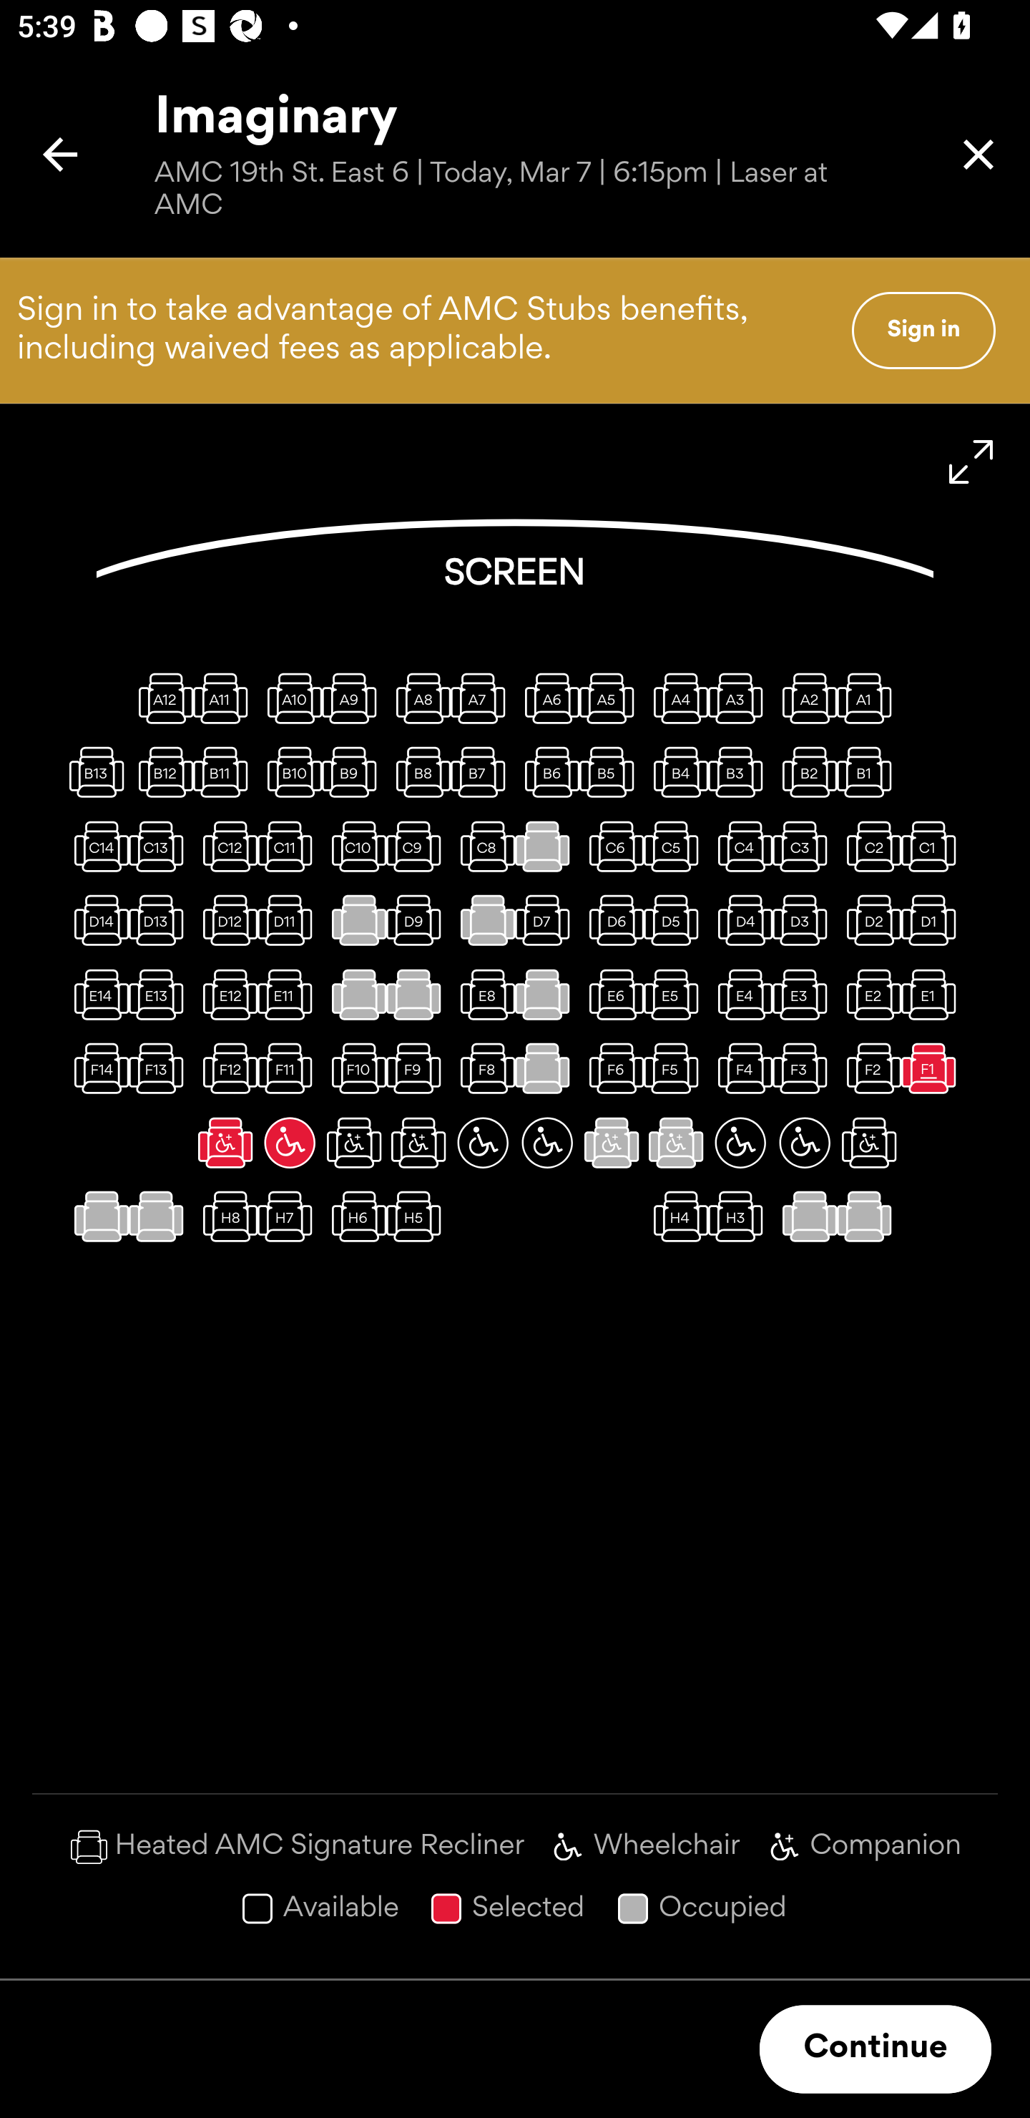 The height and width of the screenshot is (2118, 1030). What do you see at coordinates (933, 1068) in the screenshot?
I see `F1, Regular seat, selected` at bounding box center [933, 1068].